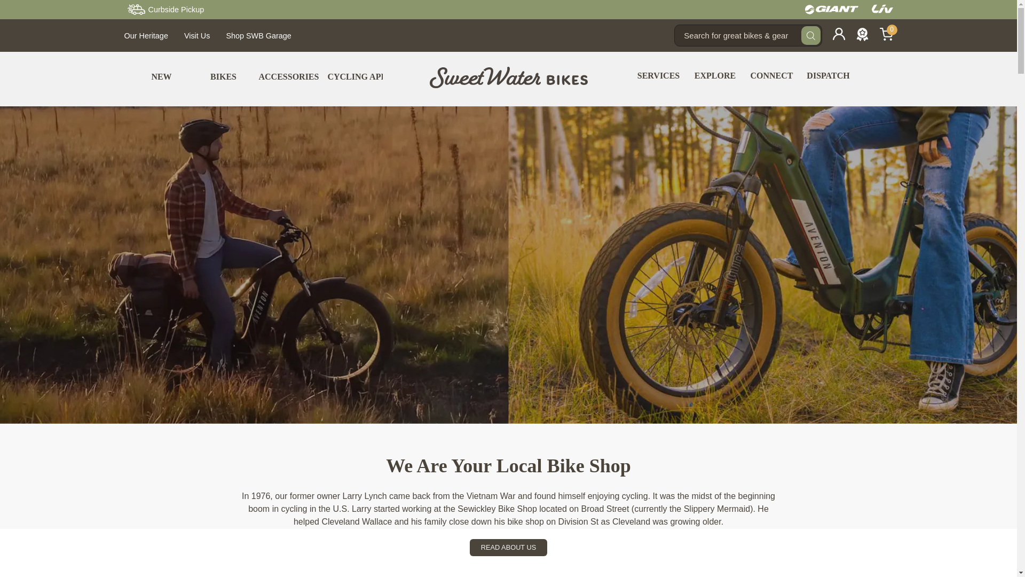  What do you see at coordinates (886, 38) in the screenshot?
I see `0` at bounding box center [886, 38].